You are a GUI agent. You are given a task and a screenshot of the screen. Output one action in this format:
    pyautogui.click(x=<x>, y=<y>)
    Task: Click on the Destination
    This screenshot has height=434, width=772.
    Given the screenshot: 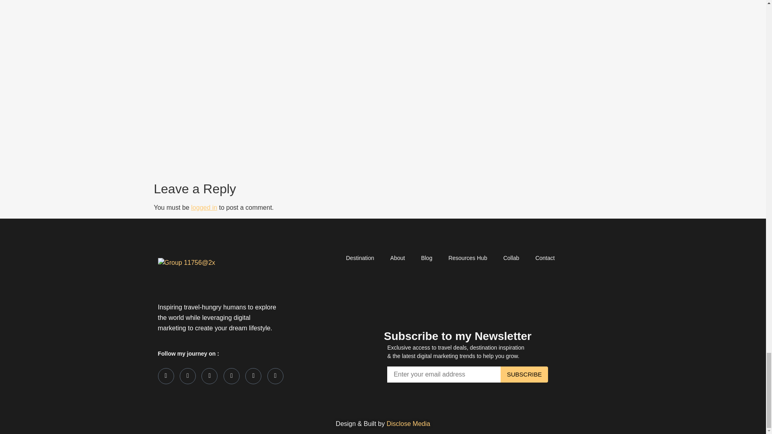 What is the action you would take?
    pyautogui.click(x=357, y=258)
    